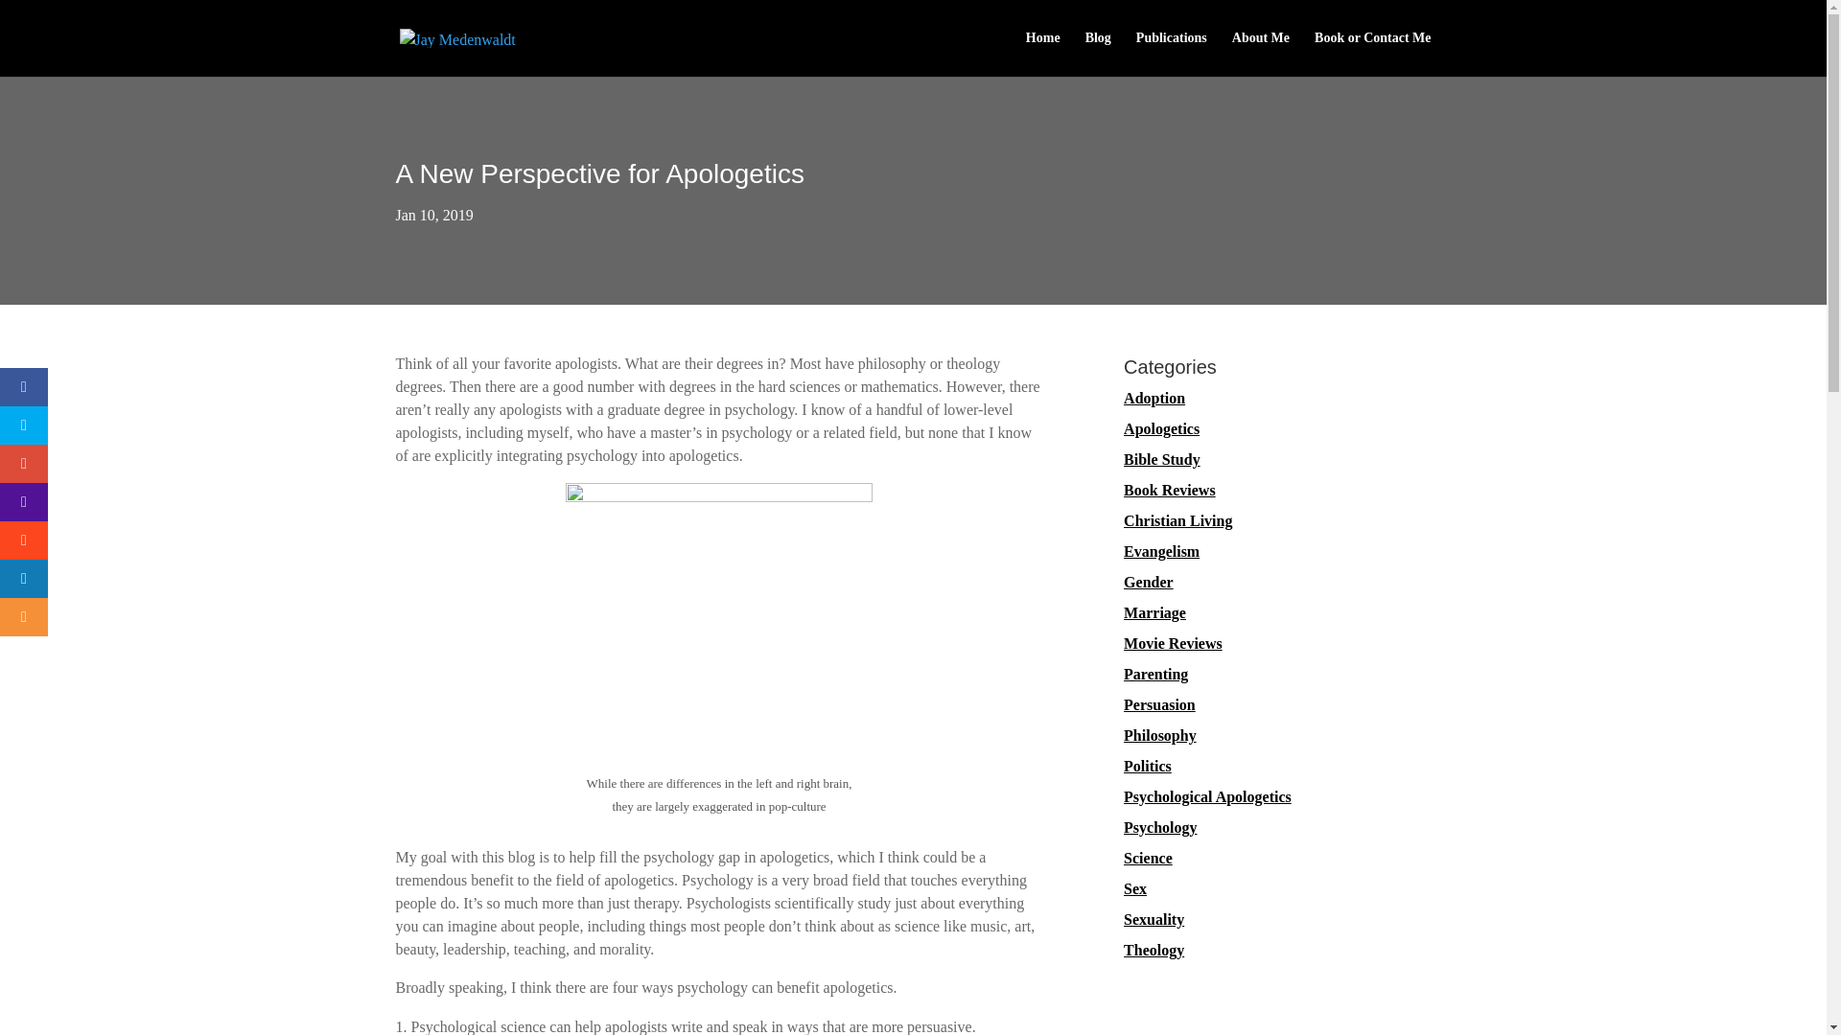  I want to click on Sex, so click(1135, 889).